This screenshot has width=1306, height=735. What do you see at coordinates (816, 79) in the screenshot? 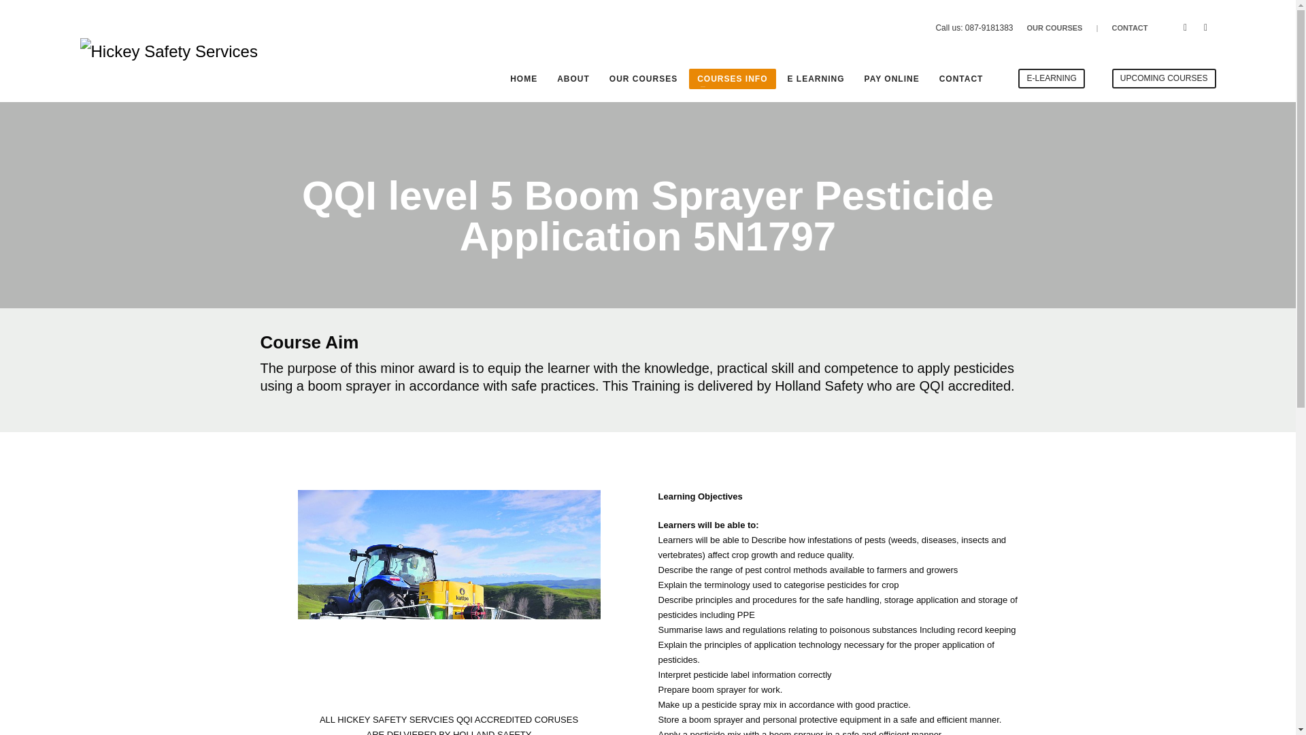
I see `E LEARNING` at bounding box center [816, 79].